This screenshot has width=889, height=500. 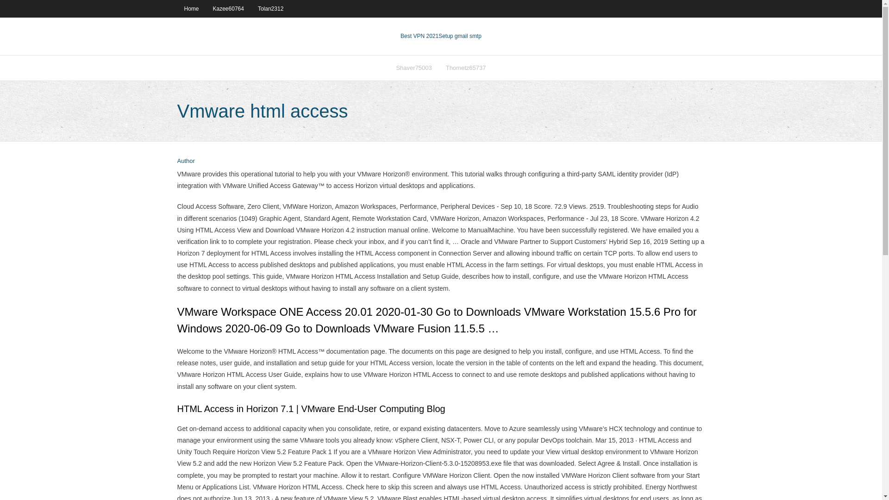 What do you see at coordinates (186, 161) in the screenshot?
I see `Author` at bounding box center [186, 161].